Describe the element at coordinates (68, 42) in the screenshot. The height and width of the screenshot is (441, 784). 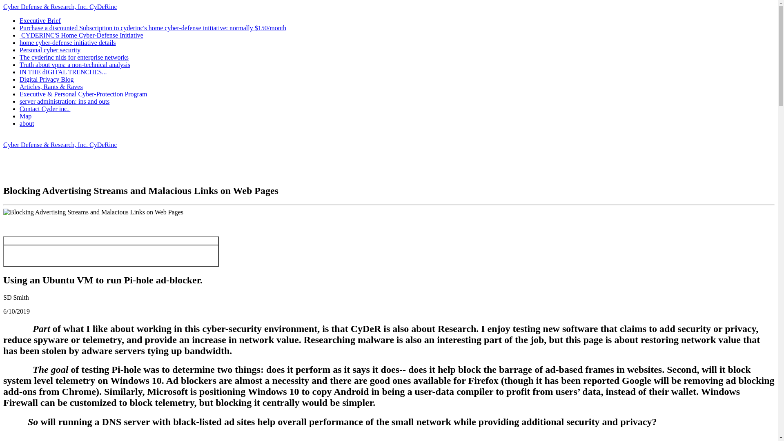
I see `home cyber-defense initiative details` at that location.